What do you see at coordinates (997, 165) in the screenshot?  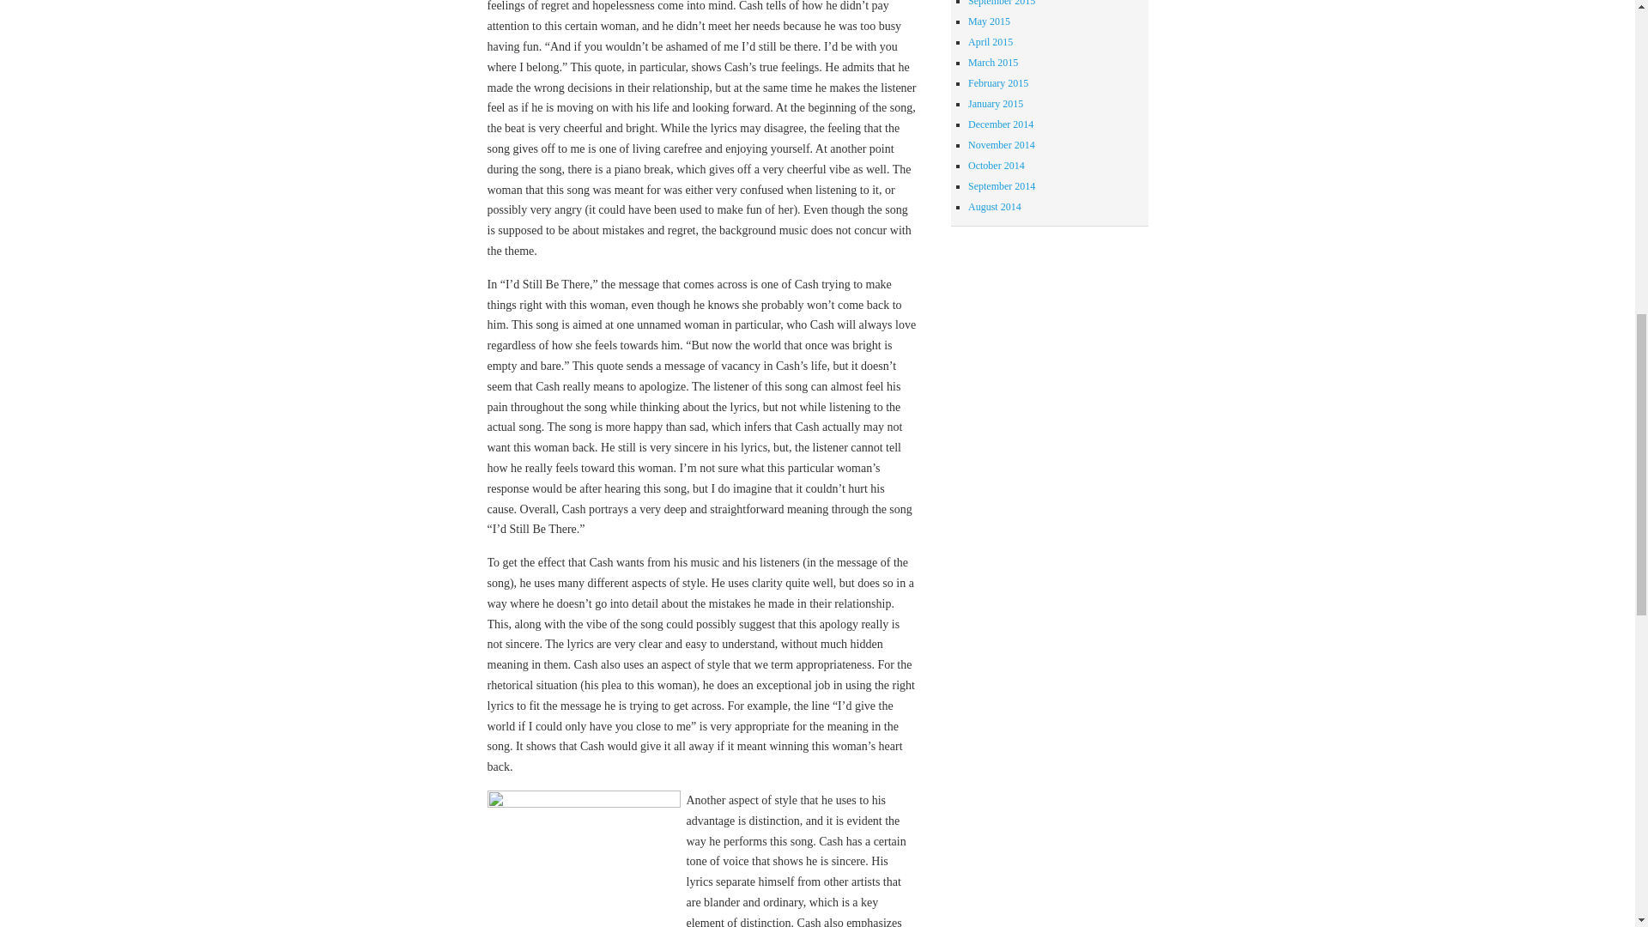 I see `October 2014` at bounding box center [997, 165].